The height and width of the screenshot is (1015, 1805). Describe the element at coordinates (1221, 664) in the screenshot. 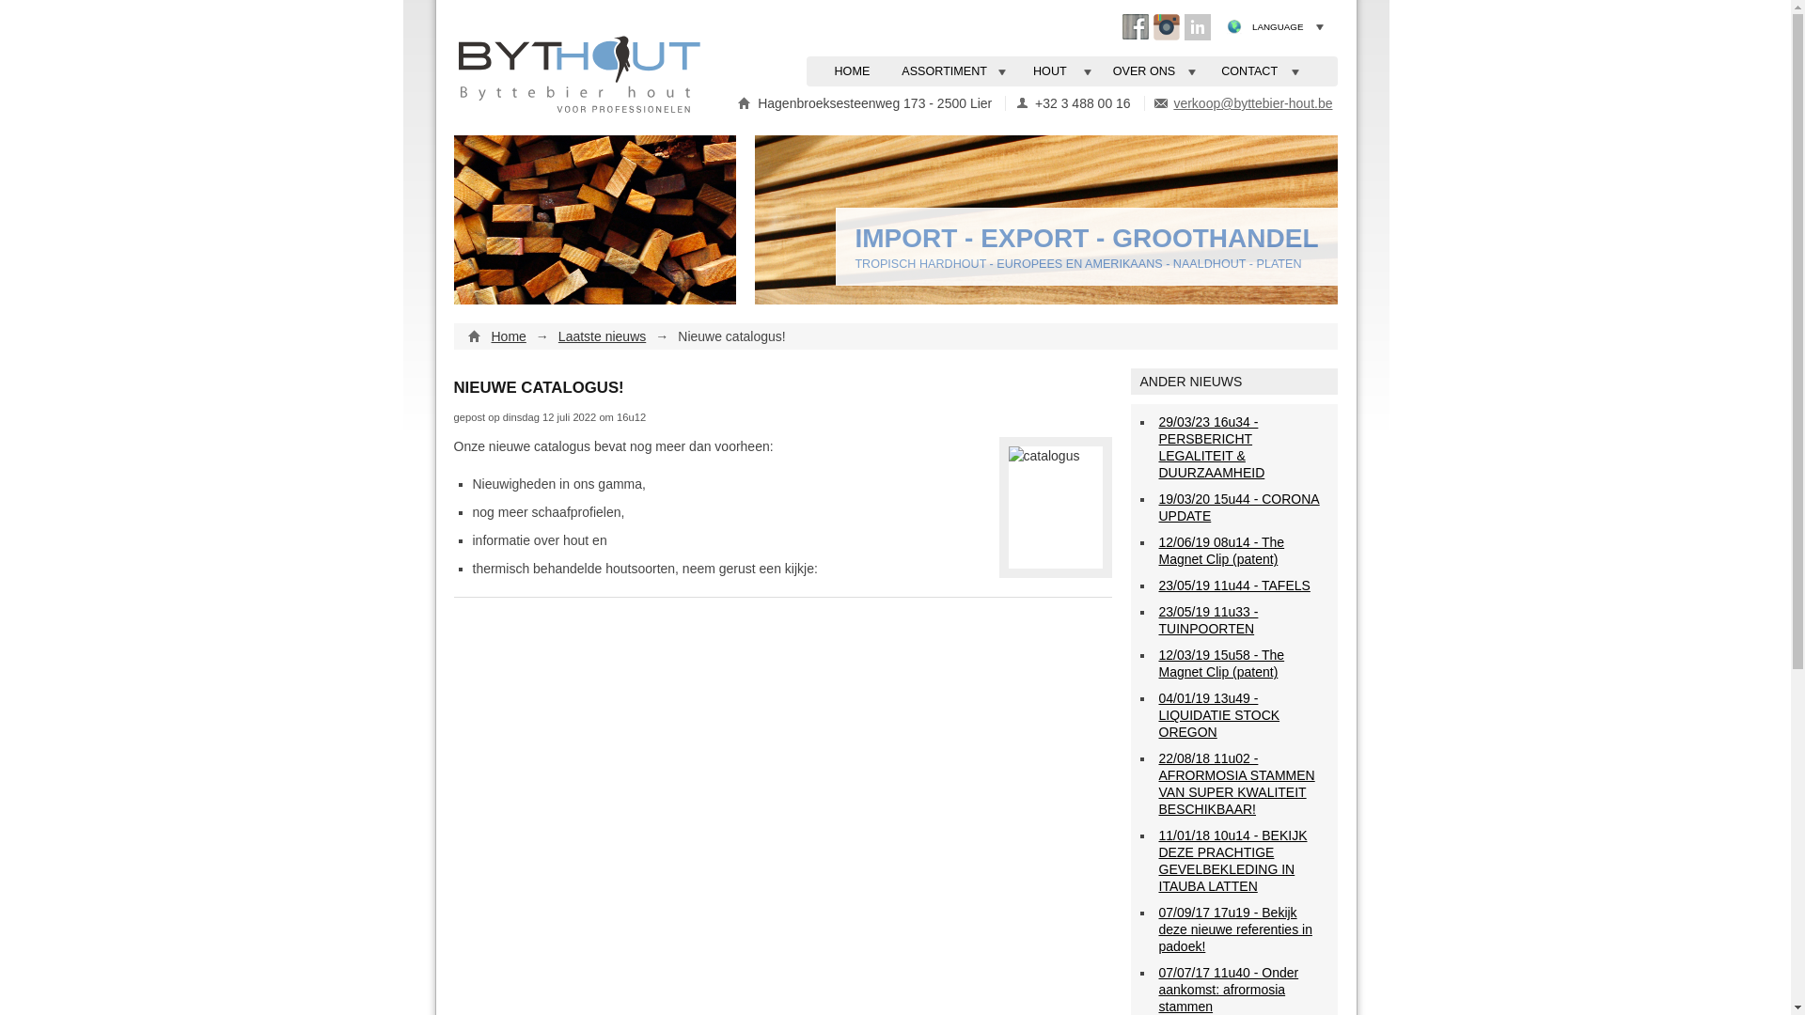

I see `12/03/19 15u58 - The Magnet Clip (patent)` at that location.